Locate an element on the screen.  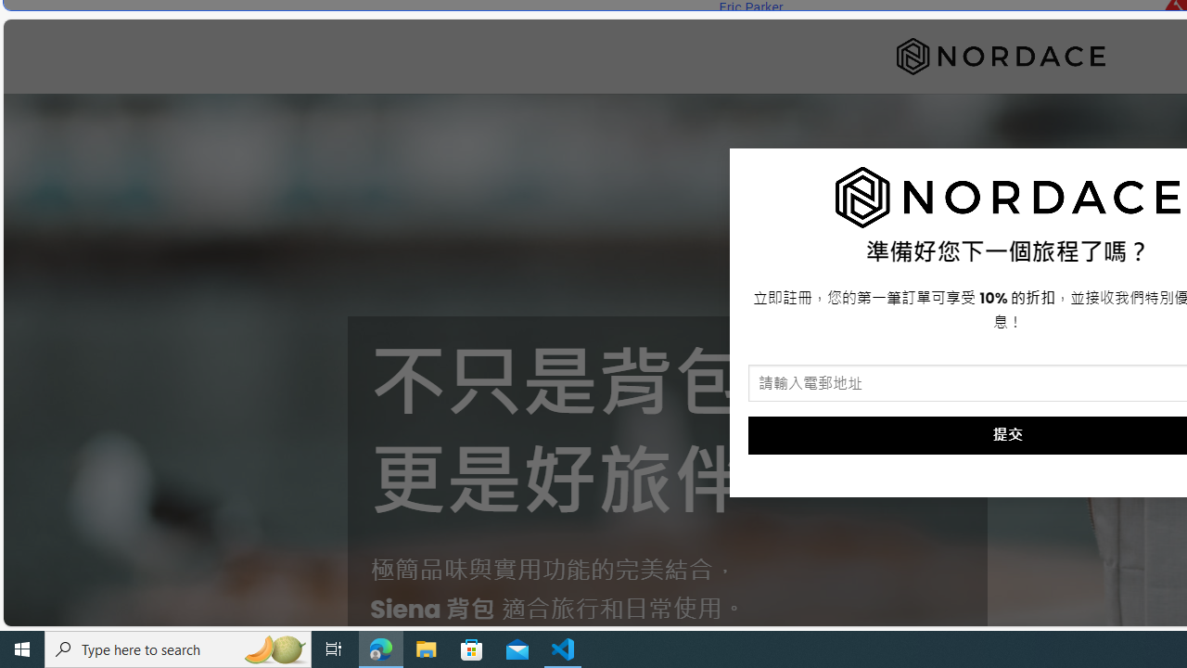
To get missing image descriptions, open the context menu. is located at coordinates (1008, 198).